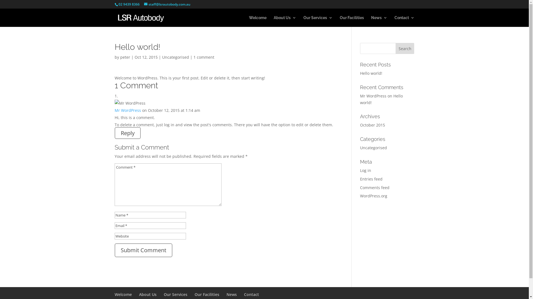 The width and height of the screenshot is (533, 299). I want to click on Comments feed, so click(375, 188).